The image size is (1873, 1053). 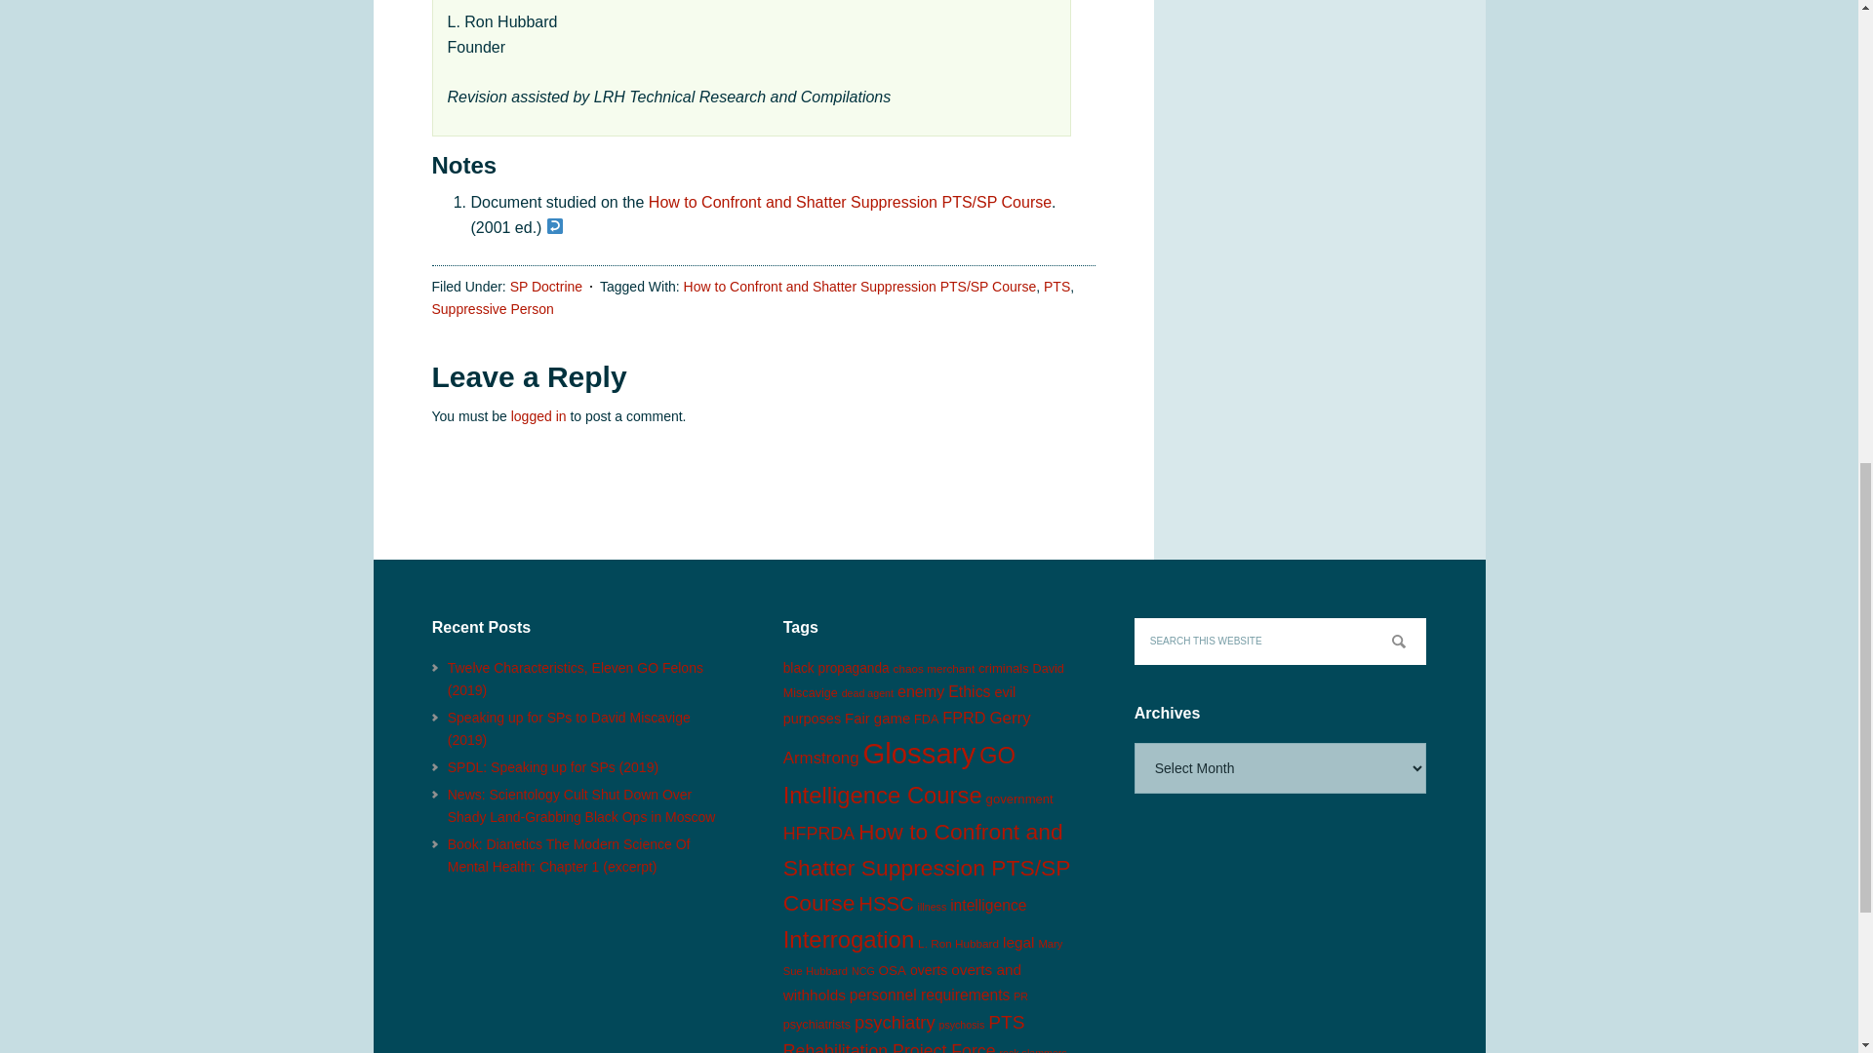 What do you see at coordinates (866, 693) in the screenshot?
I see `dead agent` at bounding box center [866, 693].